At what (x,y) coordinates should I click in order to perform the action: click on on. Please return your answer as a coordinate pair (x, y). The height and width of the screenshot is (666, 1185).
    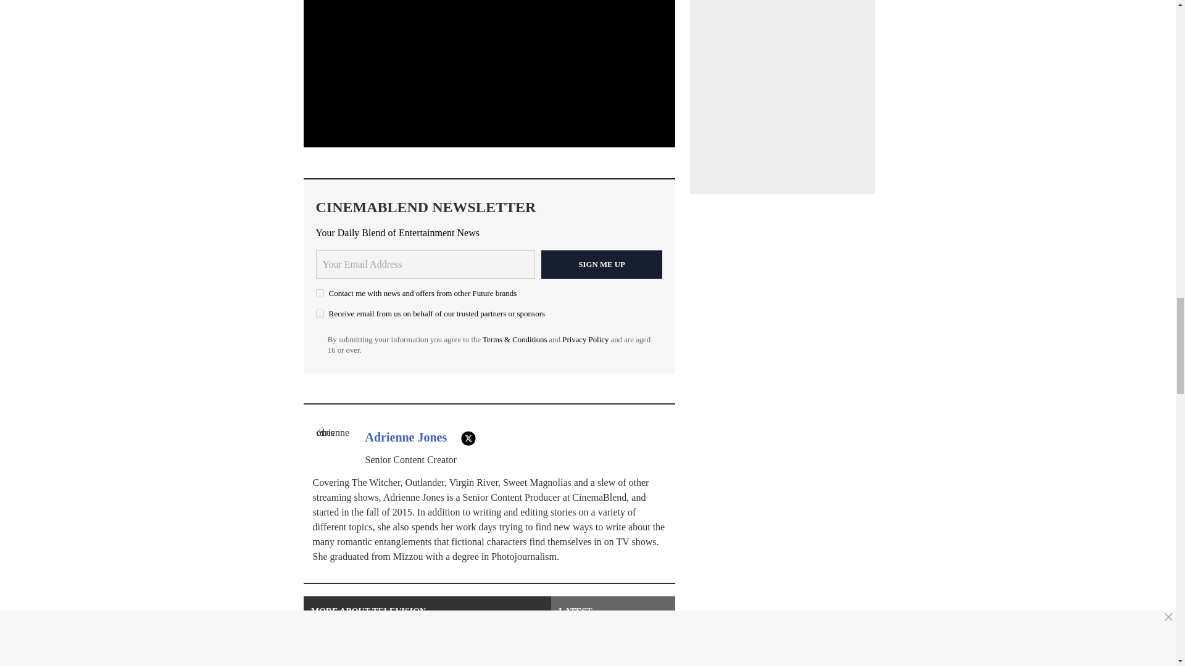
    Looking at the image, I should click on (320, 313).